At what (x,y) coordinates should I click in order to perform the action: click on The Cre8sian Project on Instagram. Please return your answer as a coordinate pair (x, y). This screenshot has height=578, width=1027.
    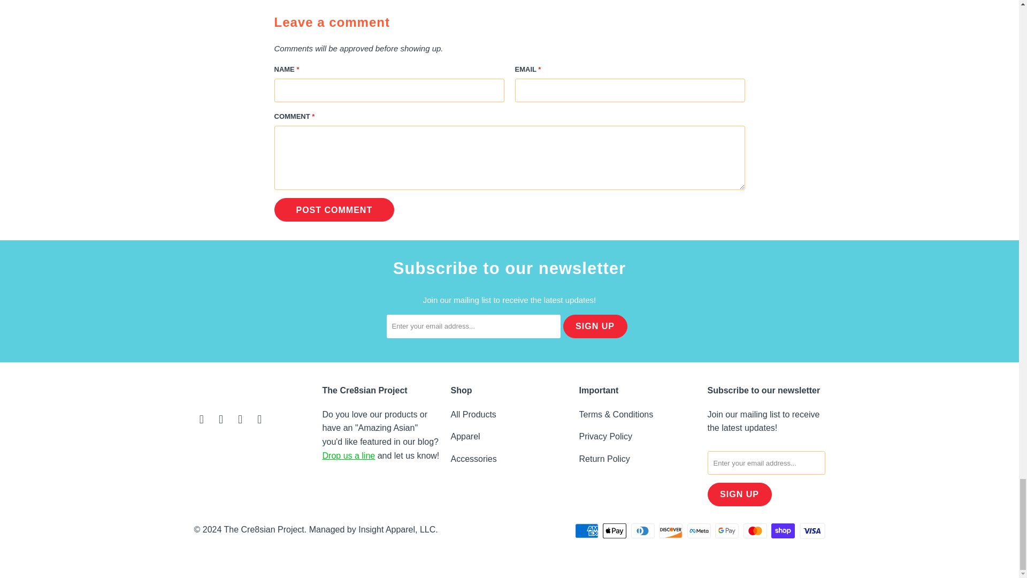
    Looking at the image, I should click on (241, 420).